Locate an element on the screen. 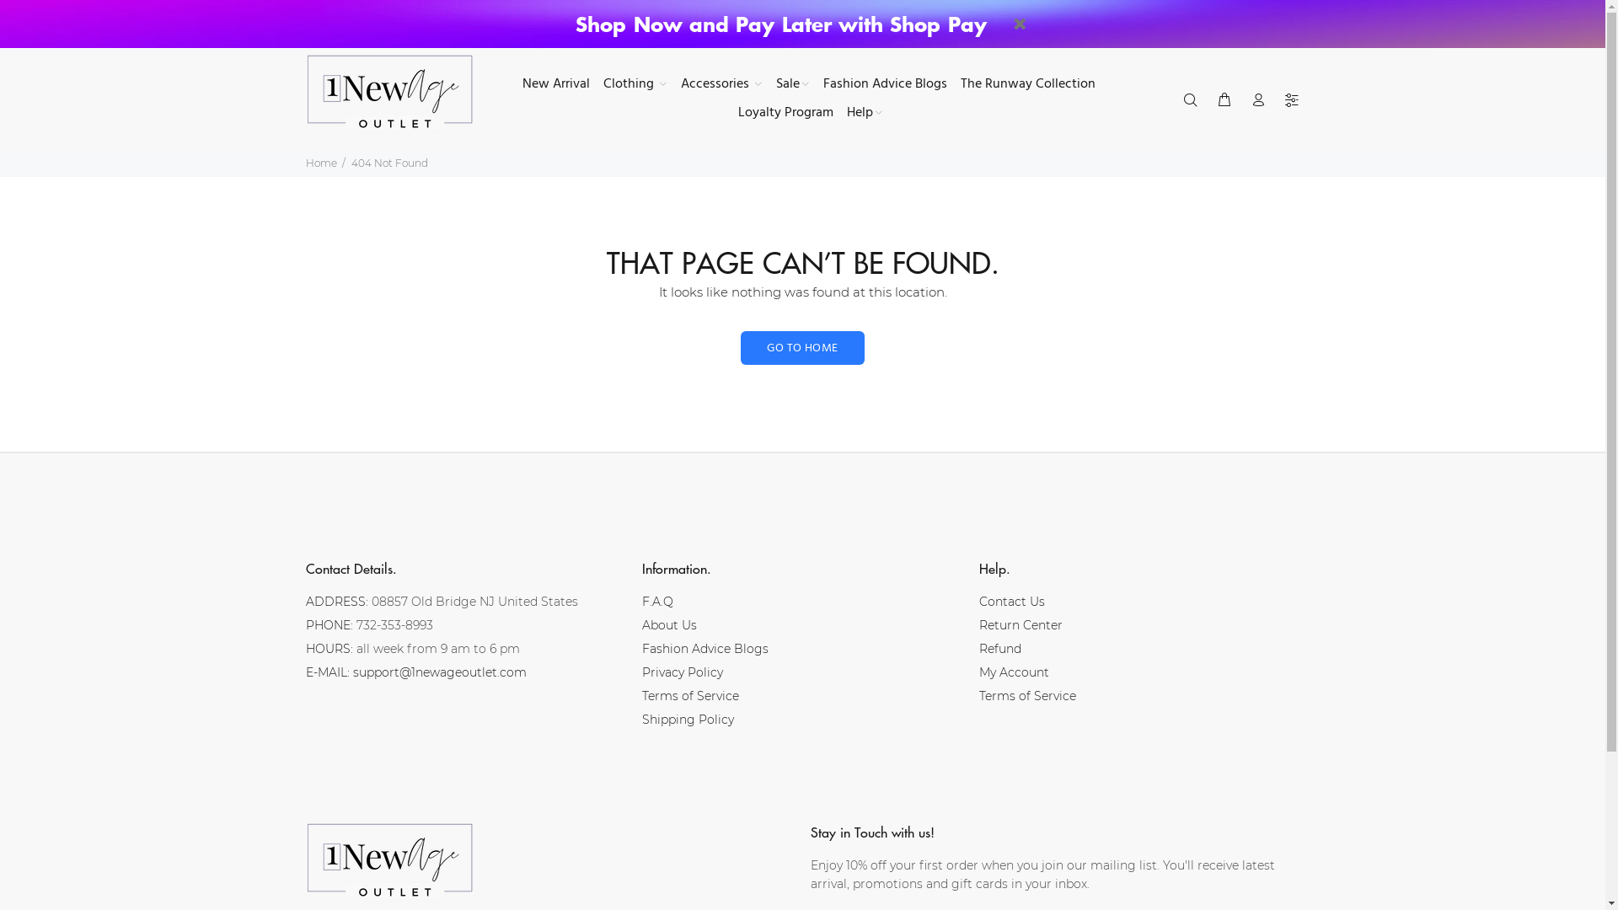 This screenshot has width=1618, height=910. Refund is located at coordinates (1000, 649).